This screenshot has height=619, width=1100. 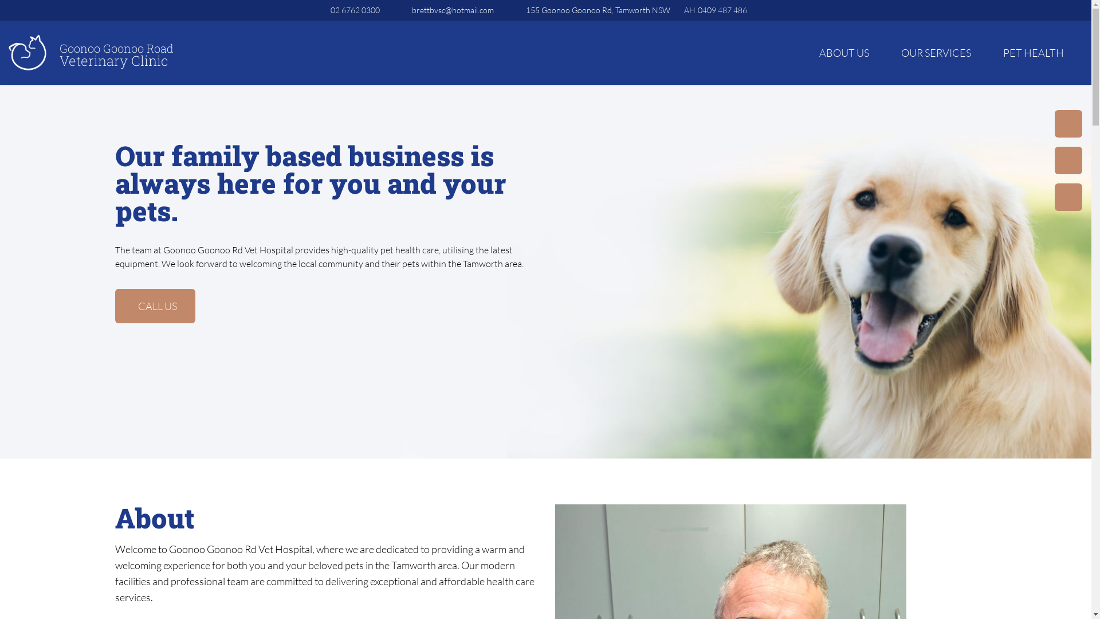 I want to click on brettbvsc@hotmail.com, so click(x=459, y=10).